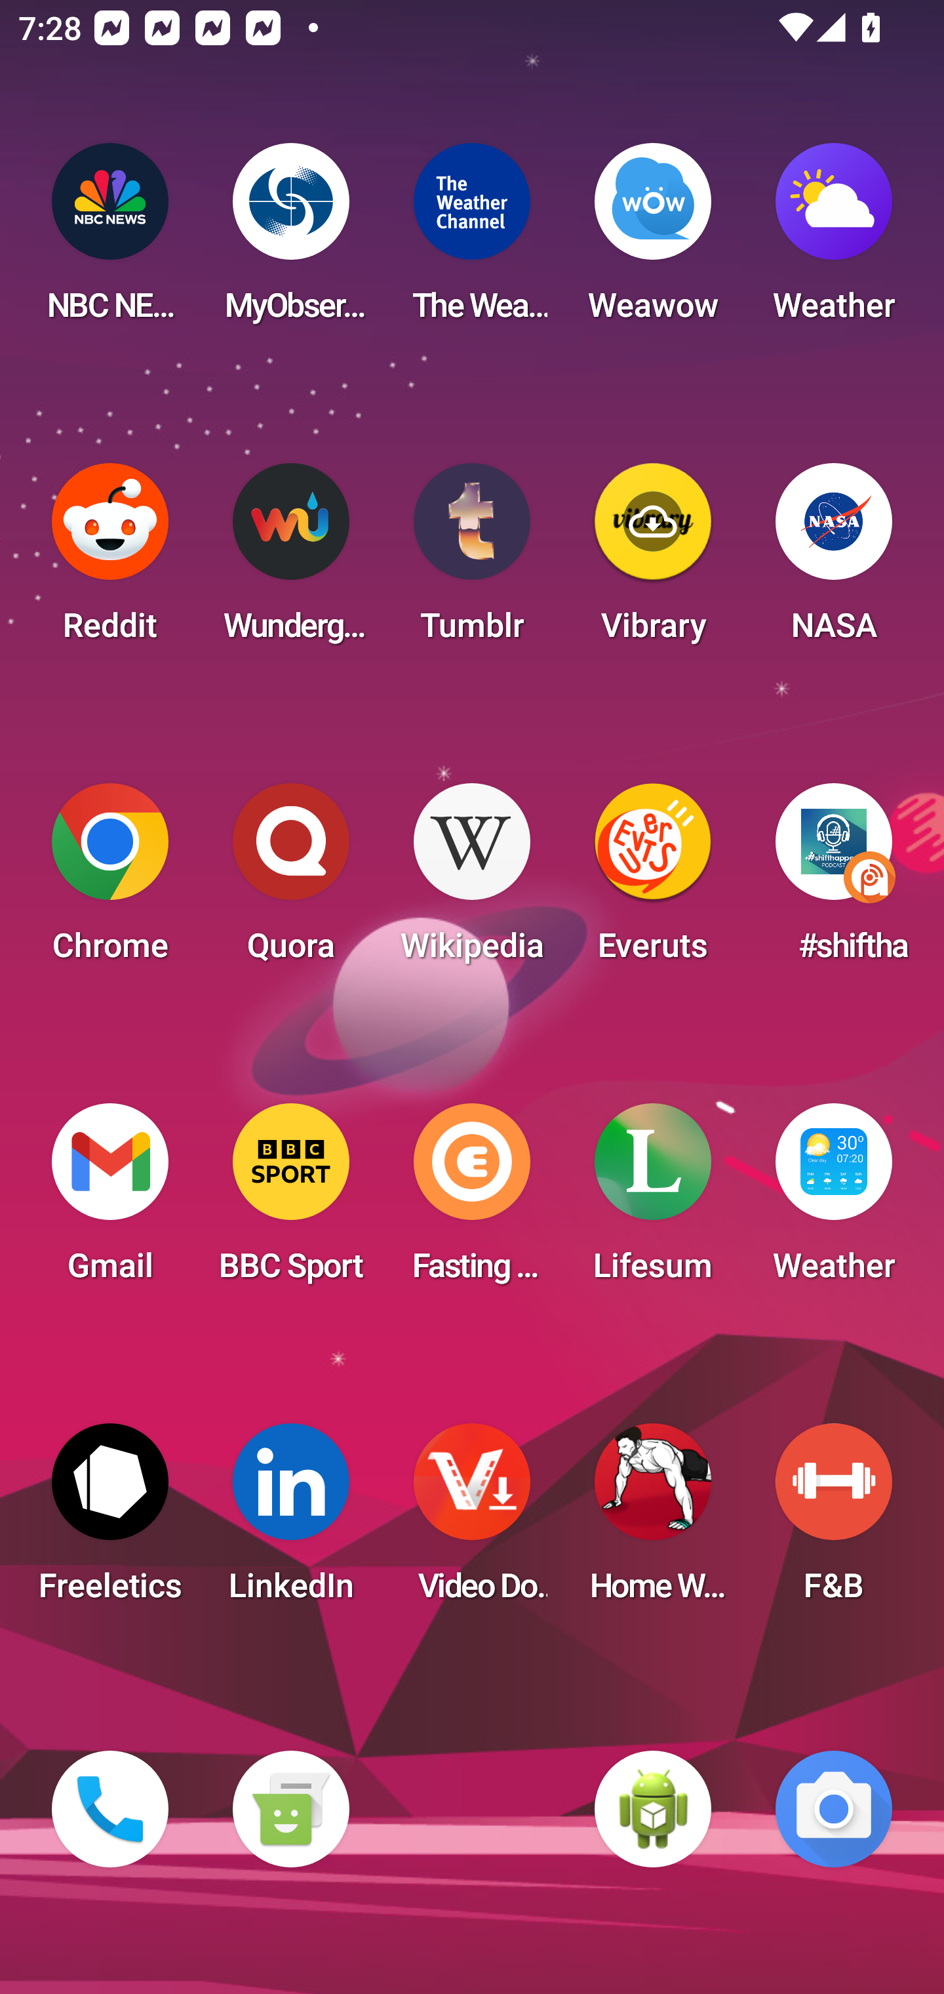 The width and height of the screenshot is (944, 1994). Describe the element at coordinates (653, 240) in the screenshot. I see `Weawow` at that location.